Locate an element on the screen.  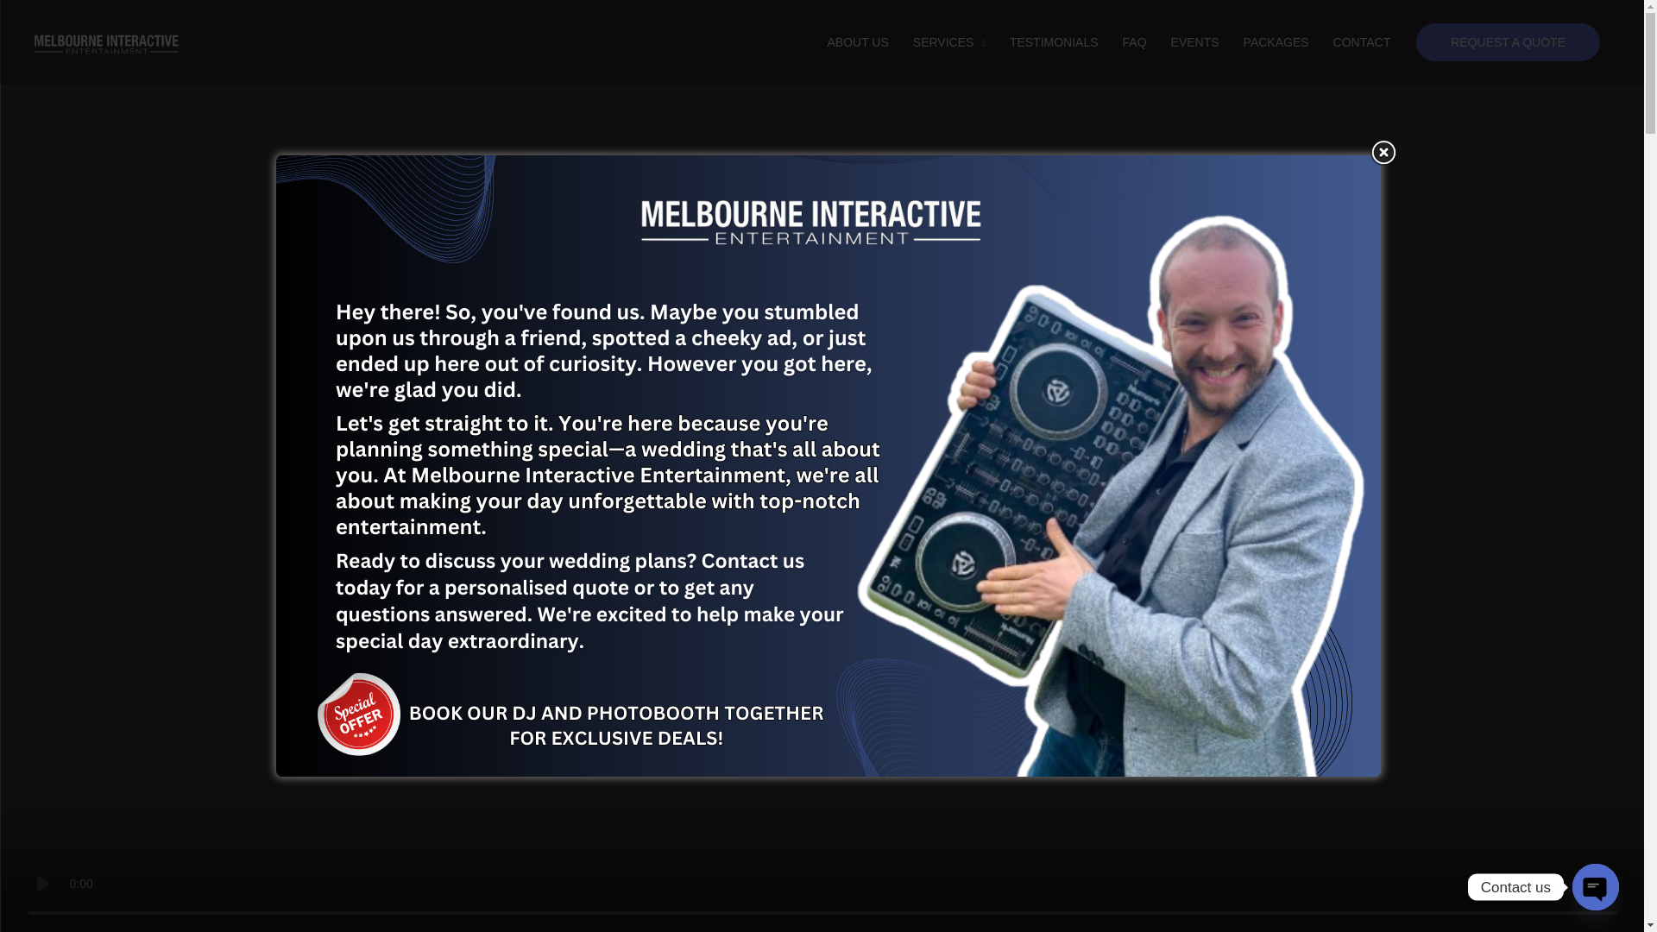
EVENTS is located at coordinates (1194, 41).